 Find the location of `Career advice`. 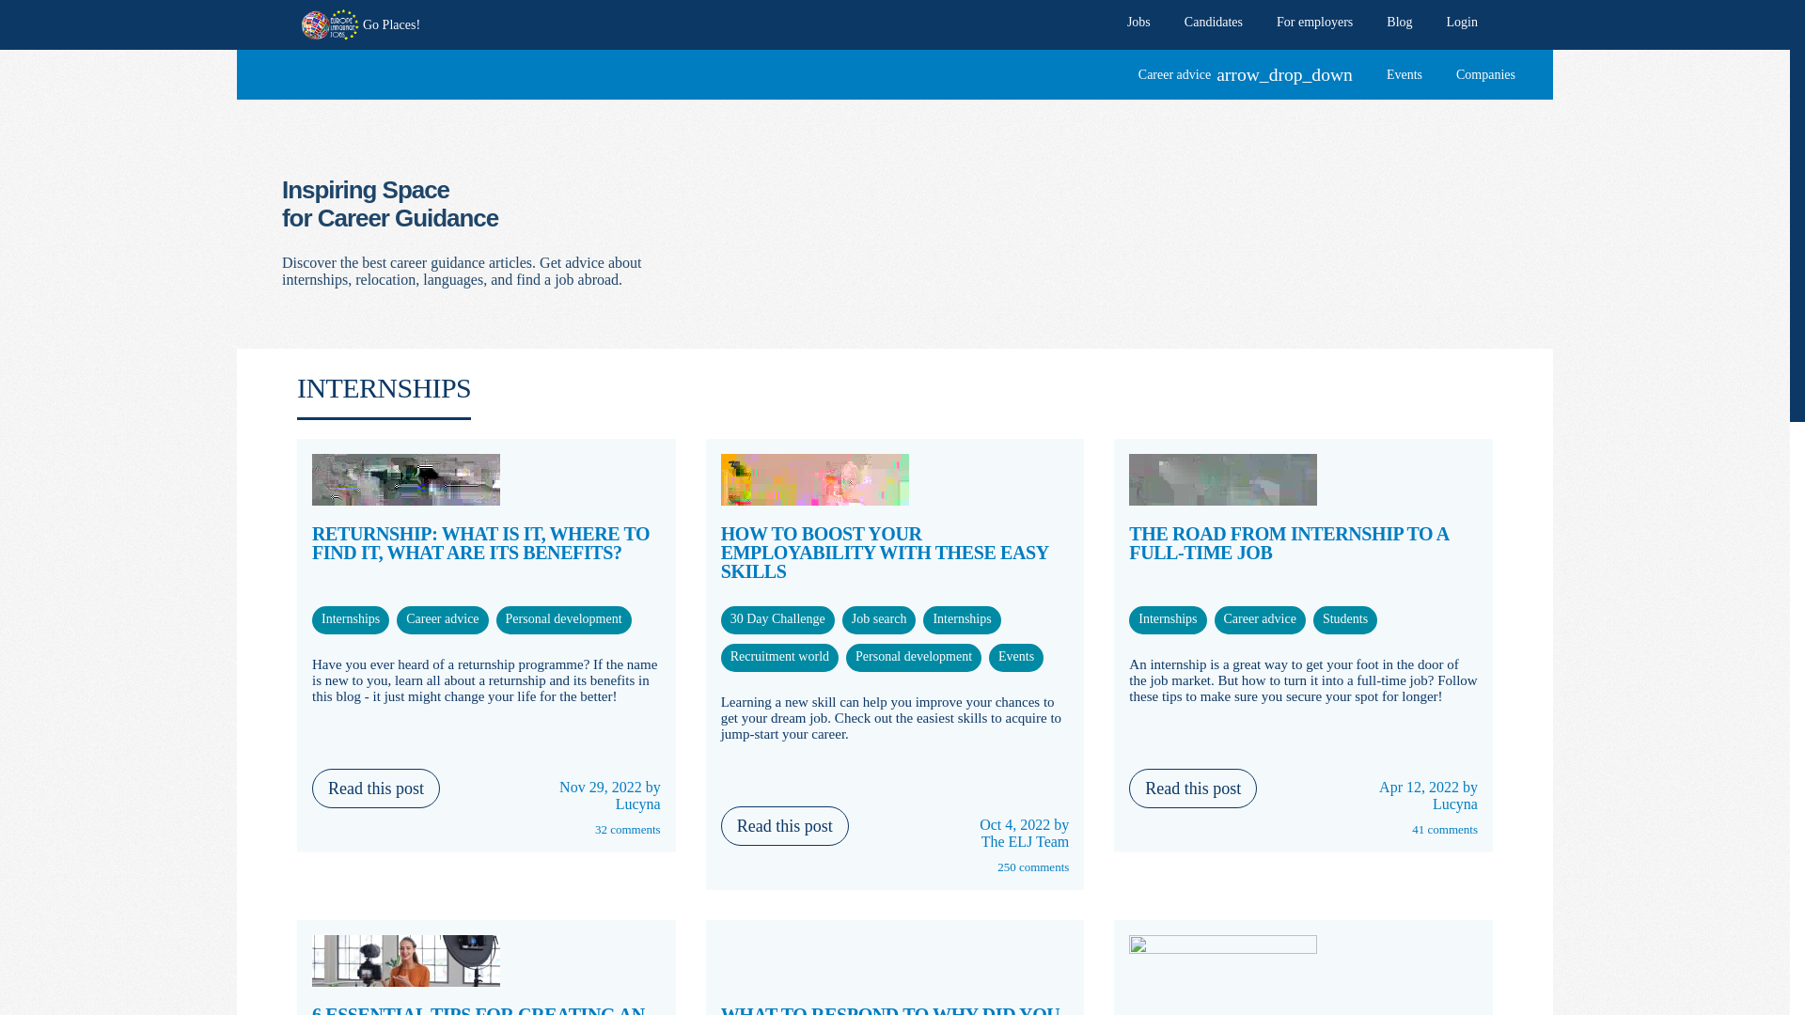

Career advice is located at coordinates (779, 656).